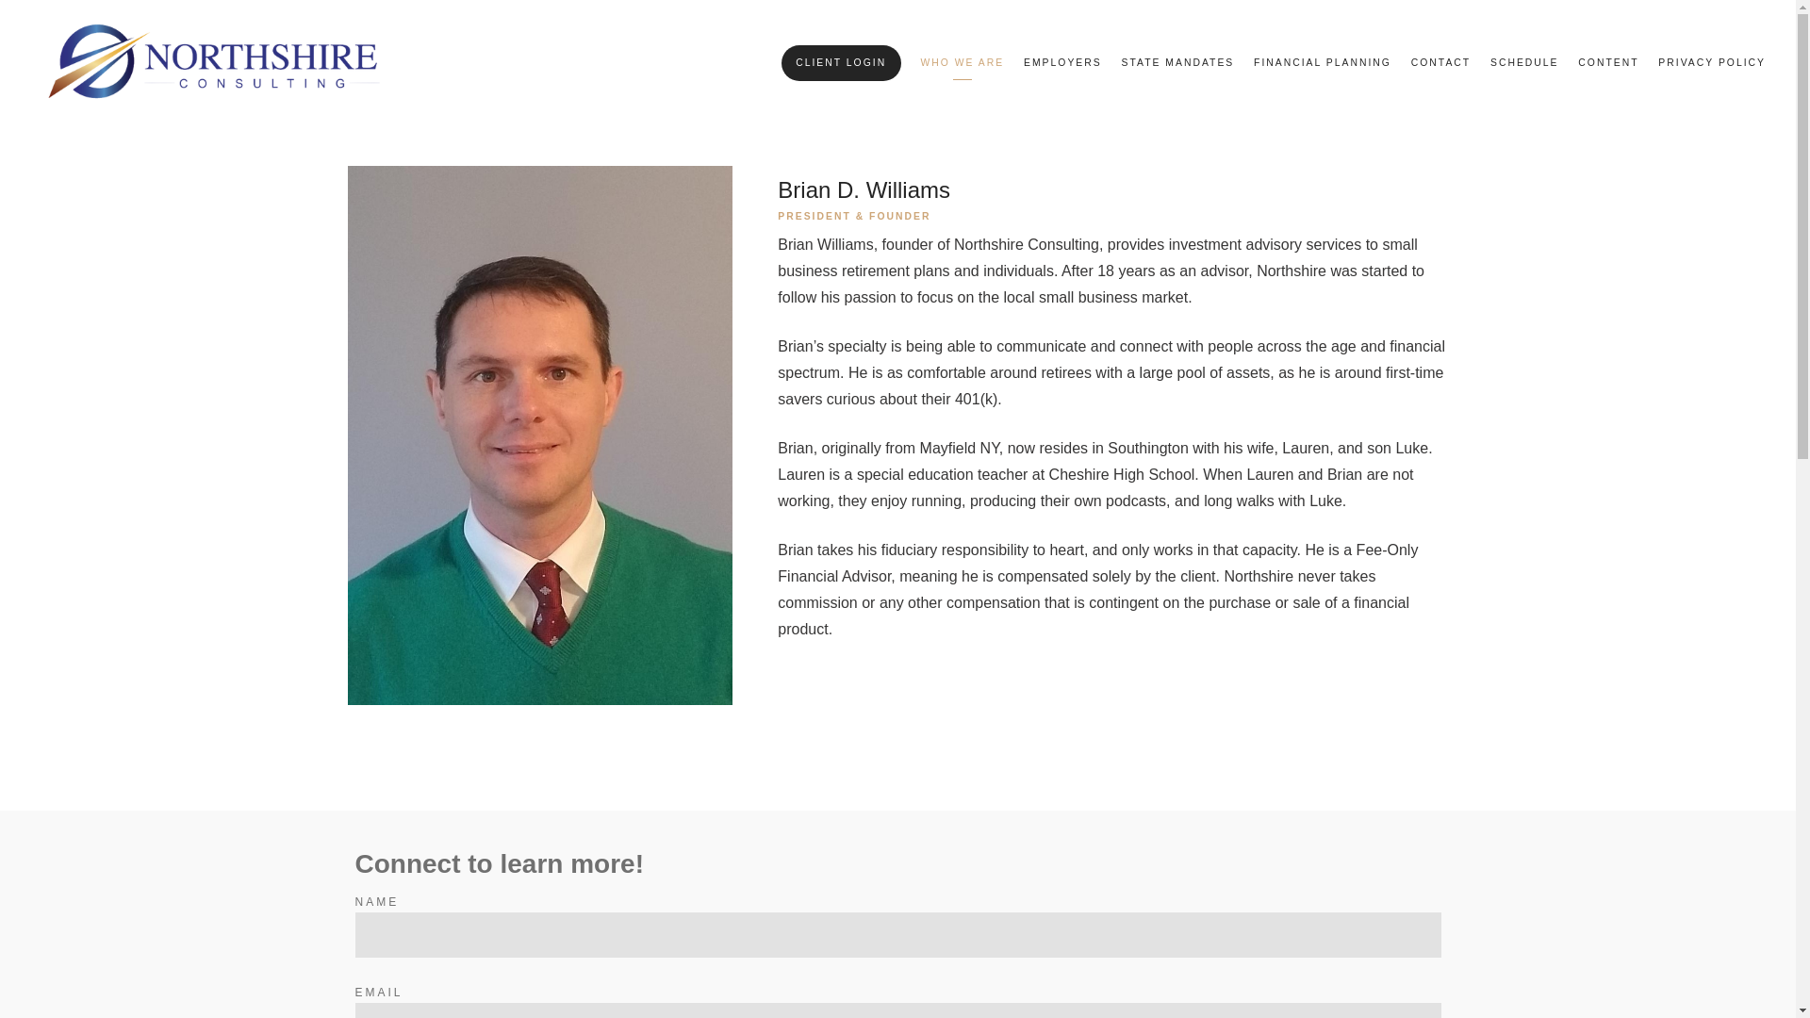 The image size is (1810, 1018). What do you see at coordinates (1323, 63) in the screenshot?
I see `FINANCIAL PLANNING` at bounding box center [1323, 63].